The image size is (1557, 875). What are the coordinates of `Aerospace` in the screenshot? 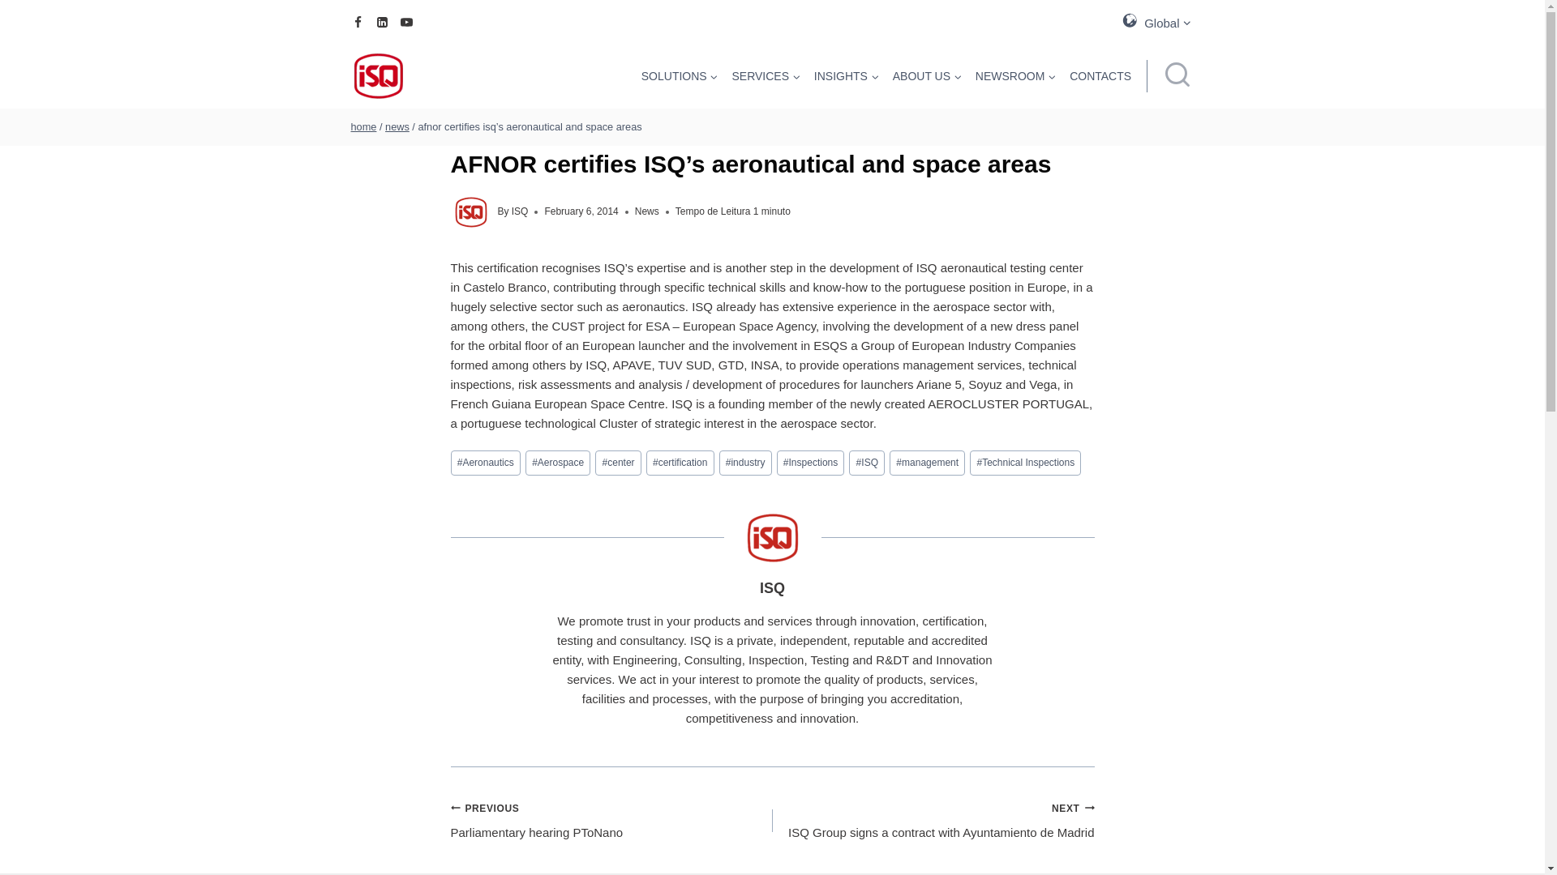 It's located at (558, 463).